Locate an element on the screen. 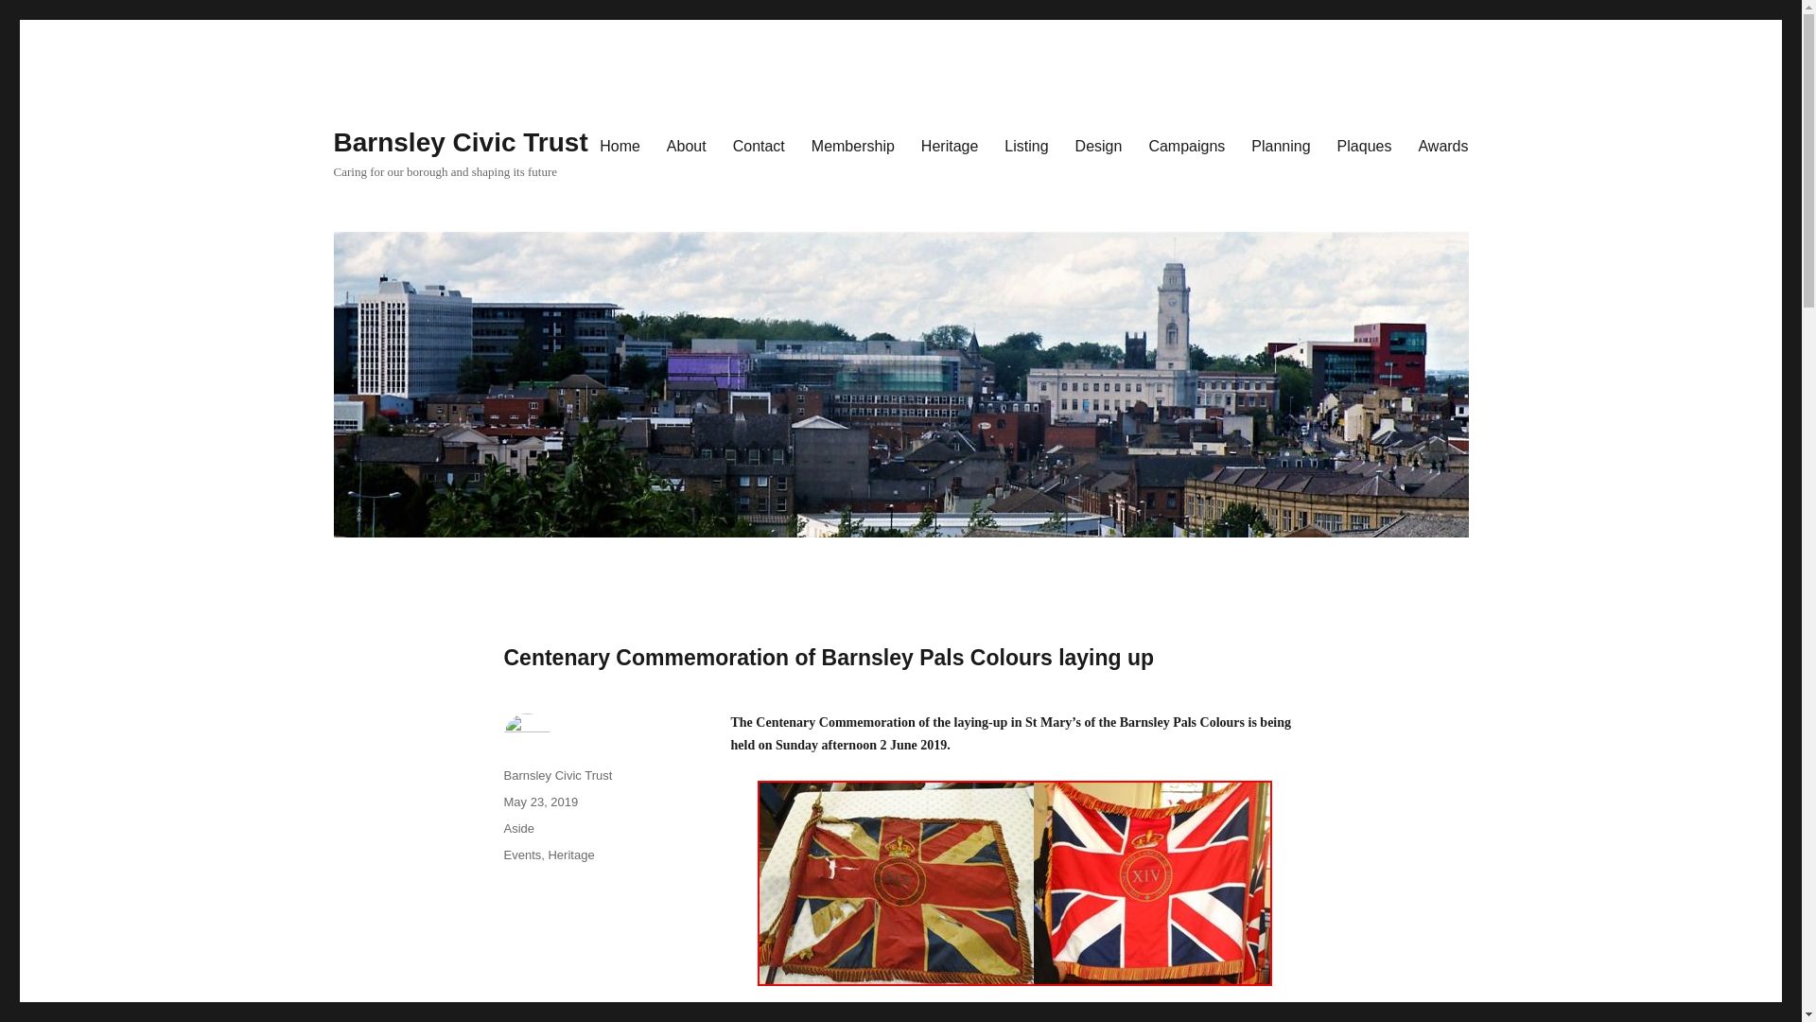 The image size is (1816, 1022). Awards is located at coordinates (1442, 145).